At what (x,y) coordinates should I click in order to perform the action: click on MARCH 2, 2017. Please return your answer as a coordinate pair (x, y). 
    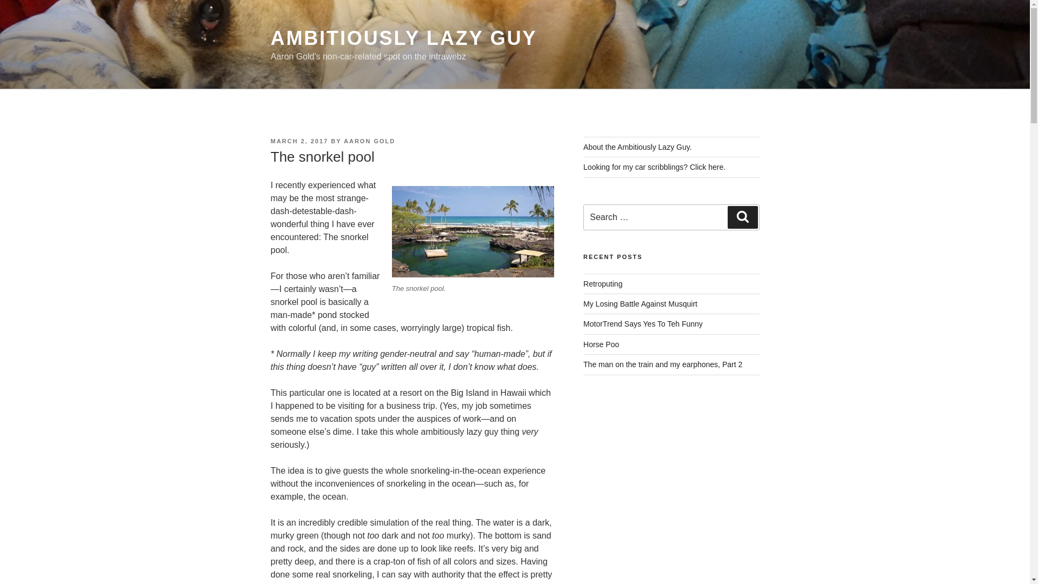
    Looking at the image, I should click on (298, 141).